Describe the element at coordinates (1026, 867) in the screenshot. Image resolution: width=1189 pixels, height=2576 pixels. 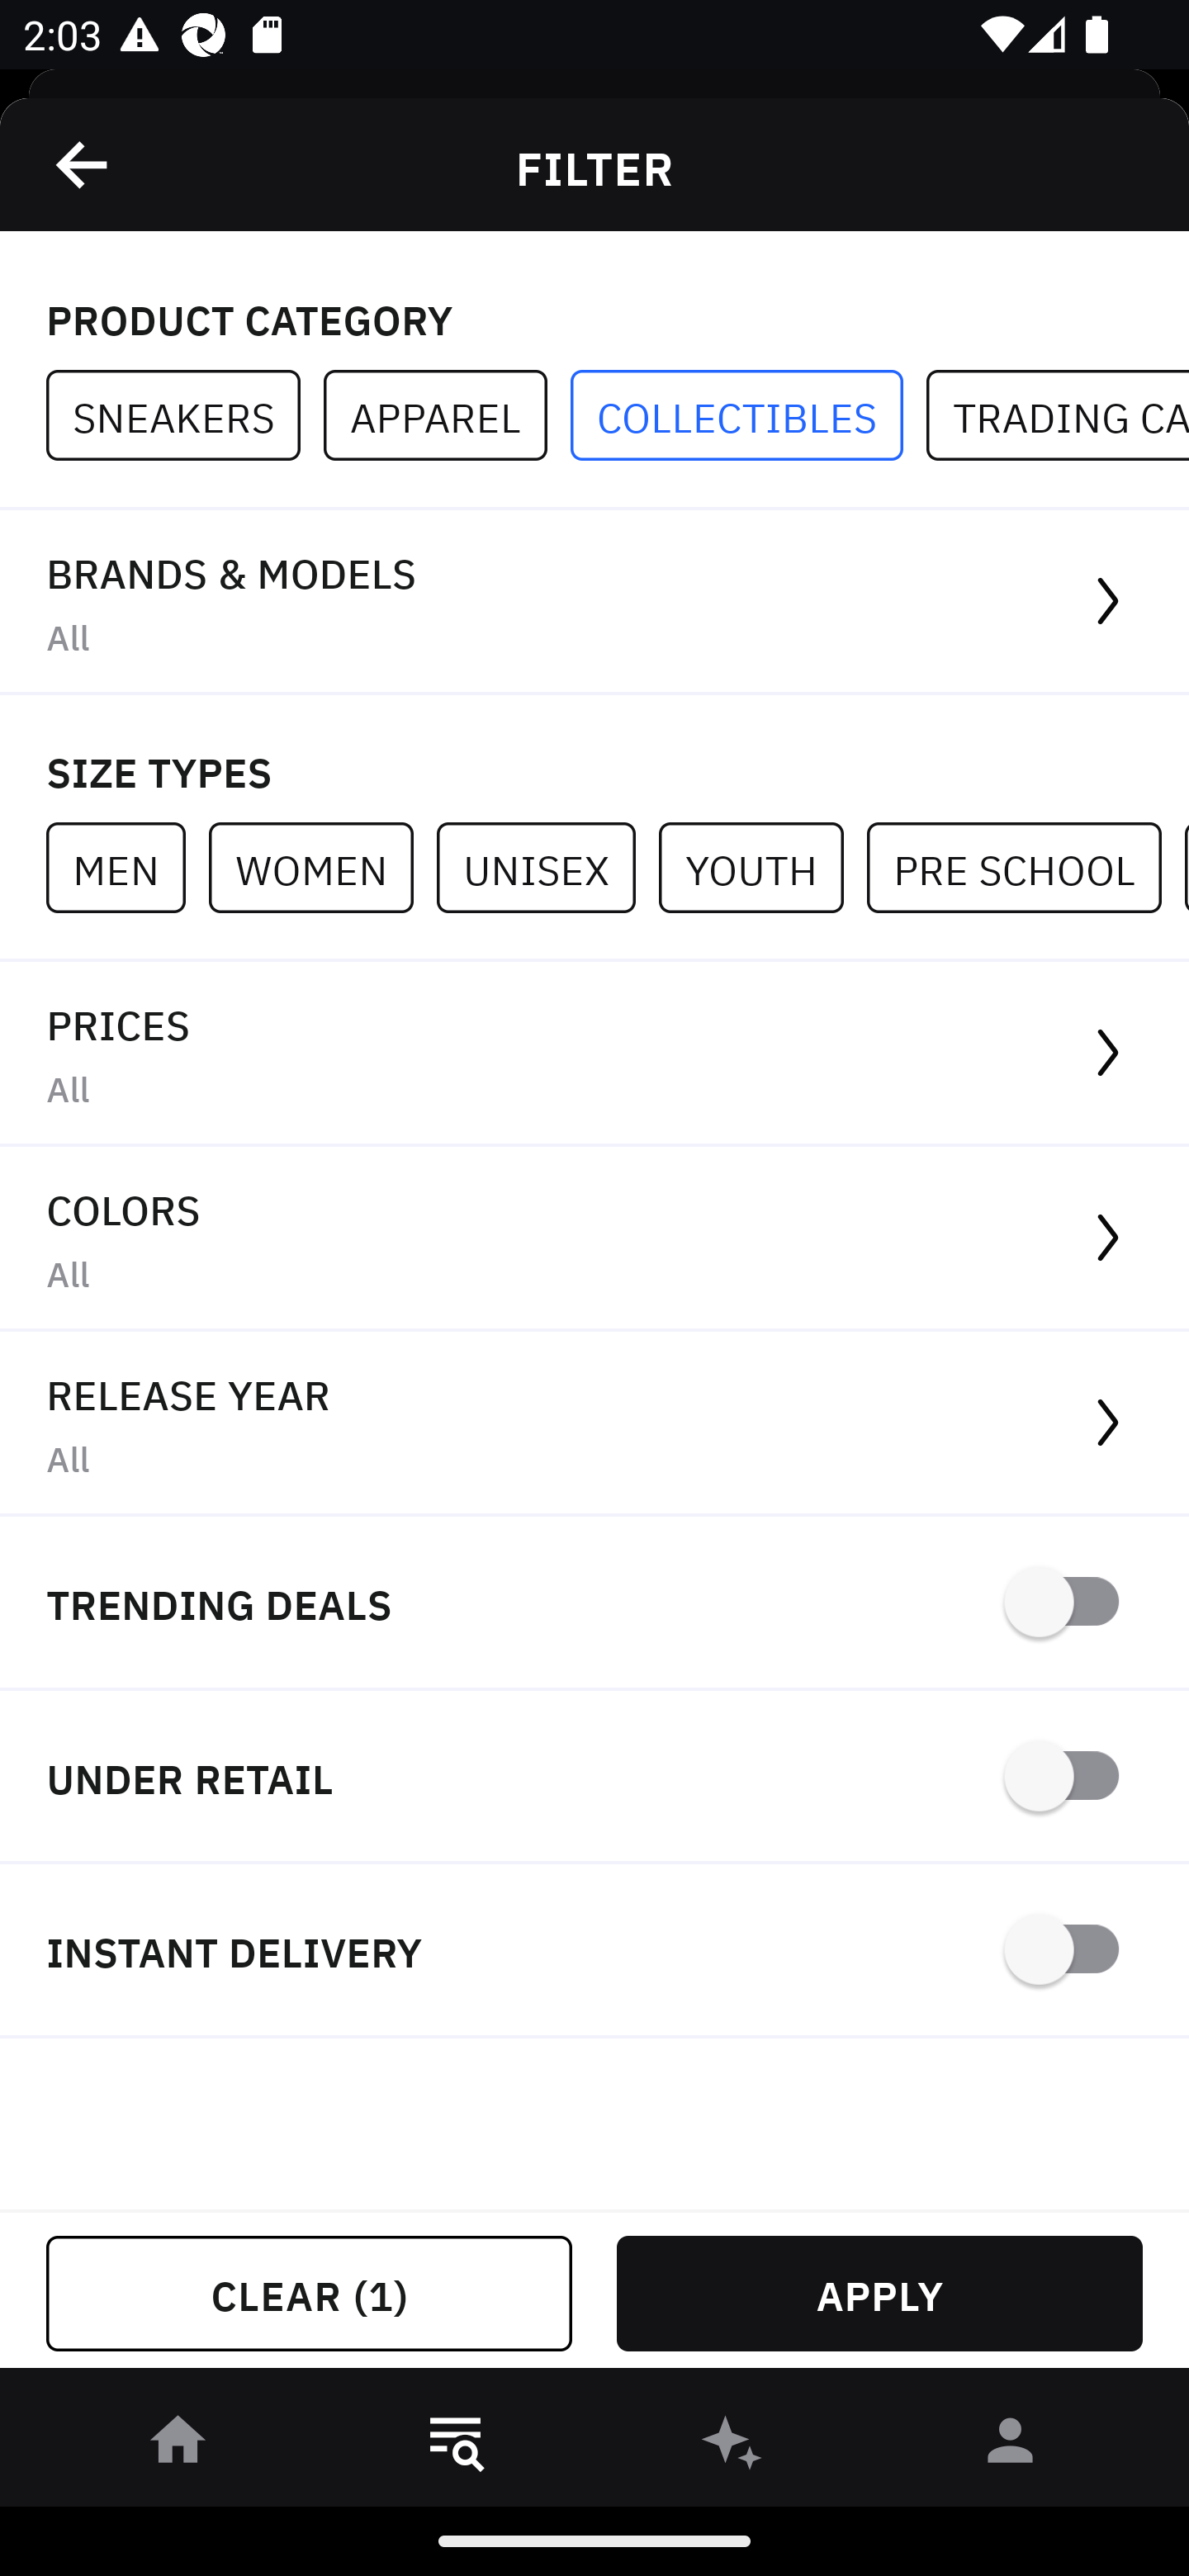
I see `PRE SCHOOL` at that location.